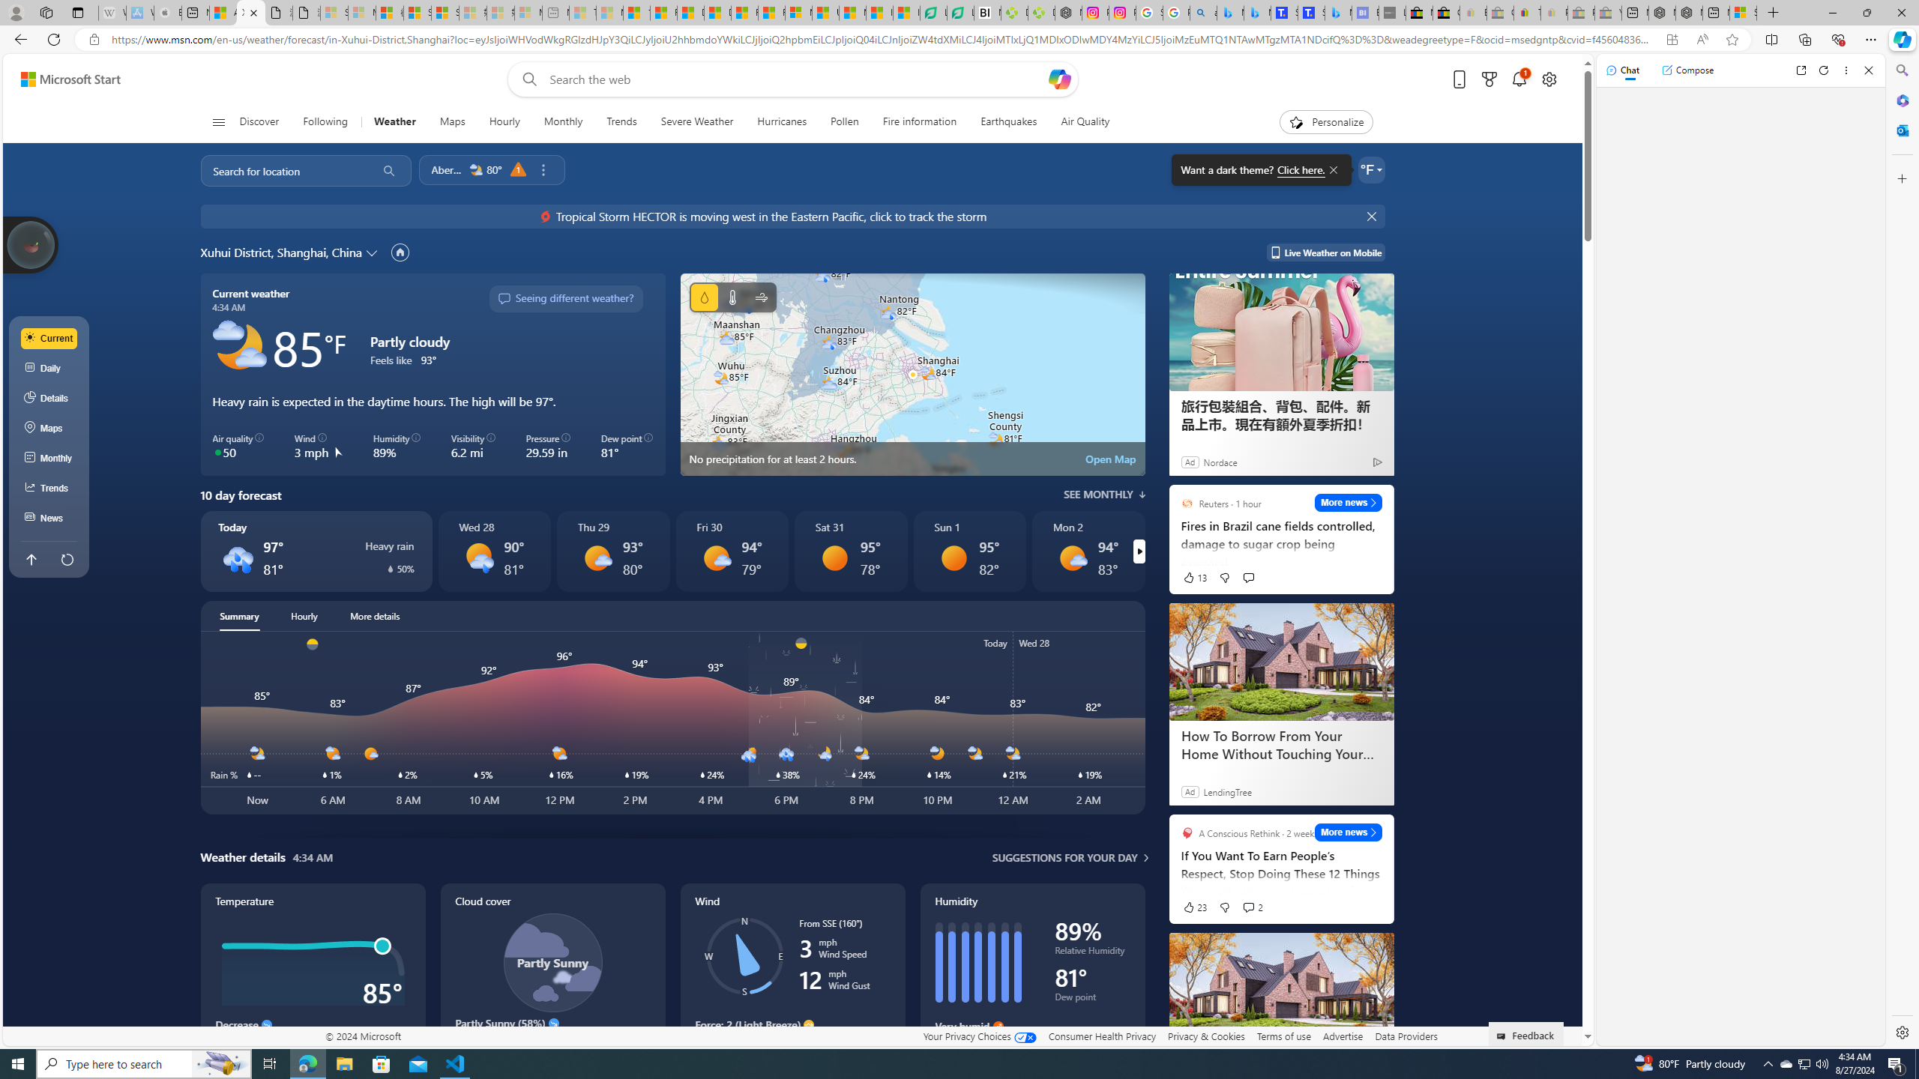 Image resolution: width=1919 pixels, height=1079 pixels. What do you see at coordinates (954, 557) in the screenshot?
I see `Sunny` at bounding box center [954, 557].